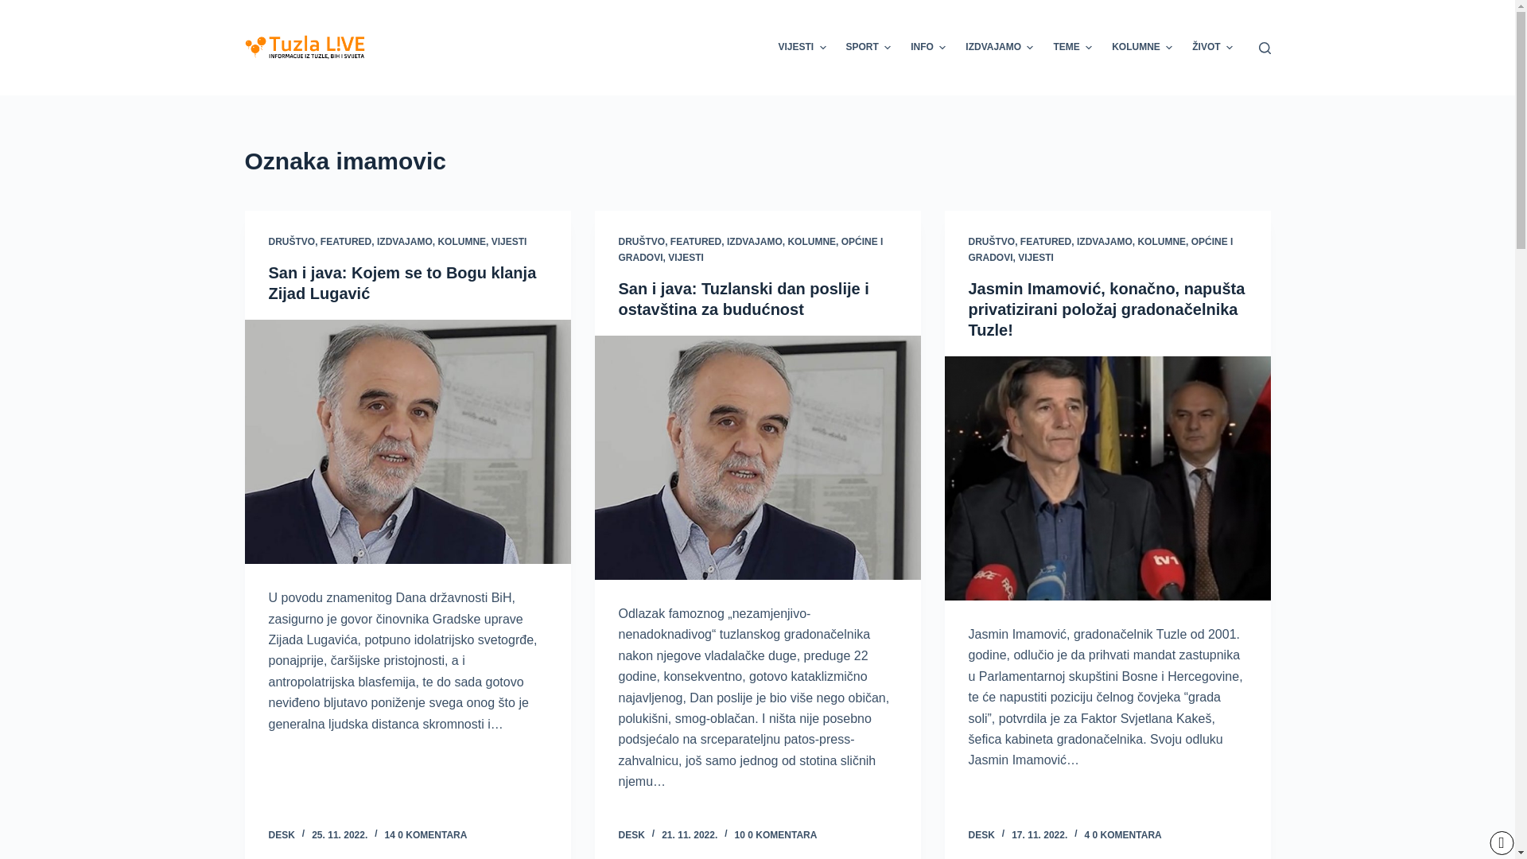 Image resolution: width=1527 pixels, height=859 pixels. Describe the element at coordinates (461, 242) in the screenshot. I see `KOLUMNE` at that location.